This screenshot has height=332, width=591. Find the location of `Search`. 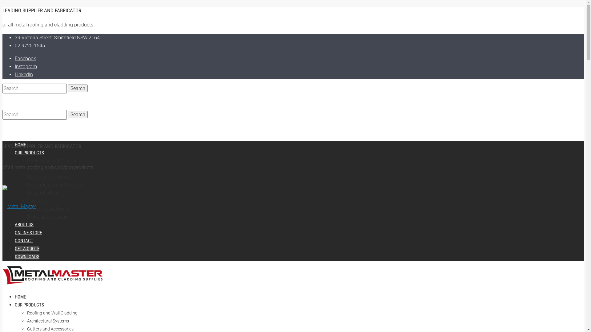

Search is located at coordinates (78, 89).